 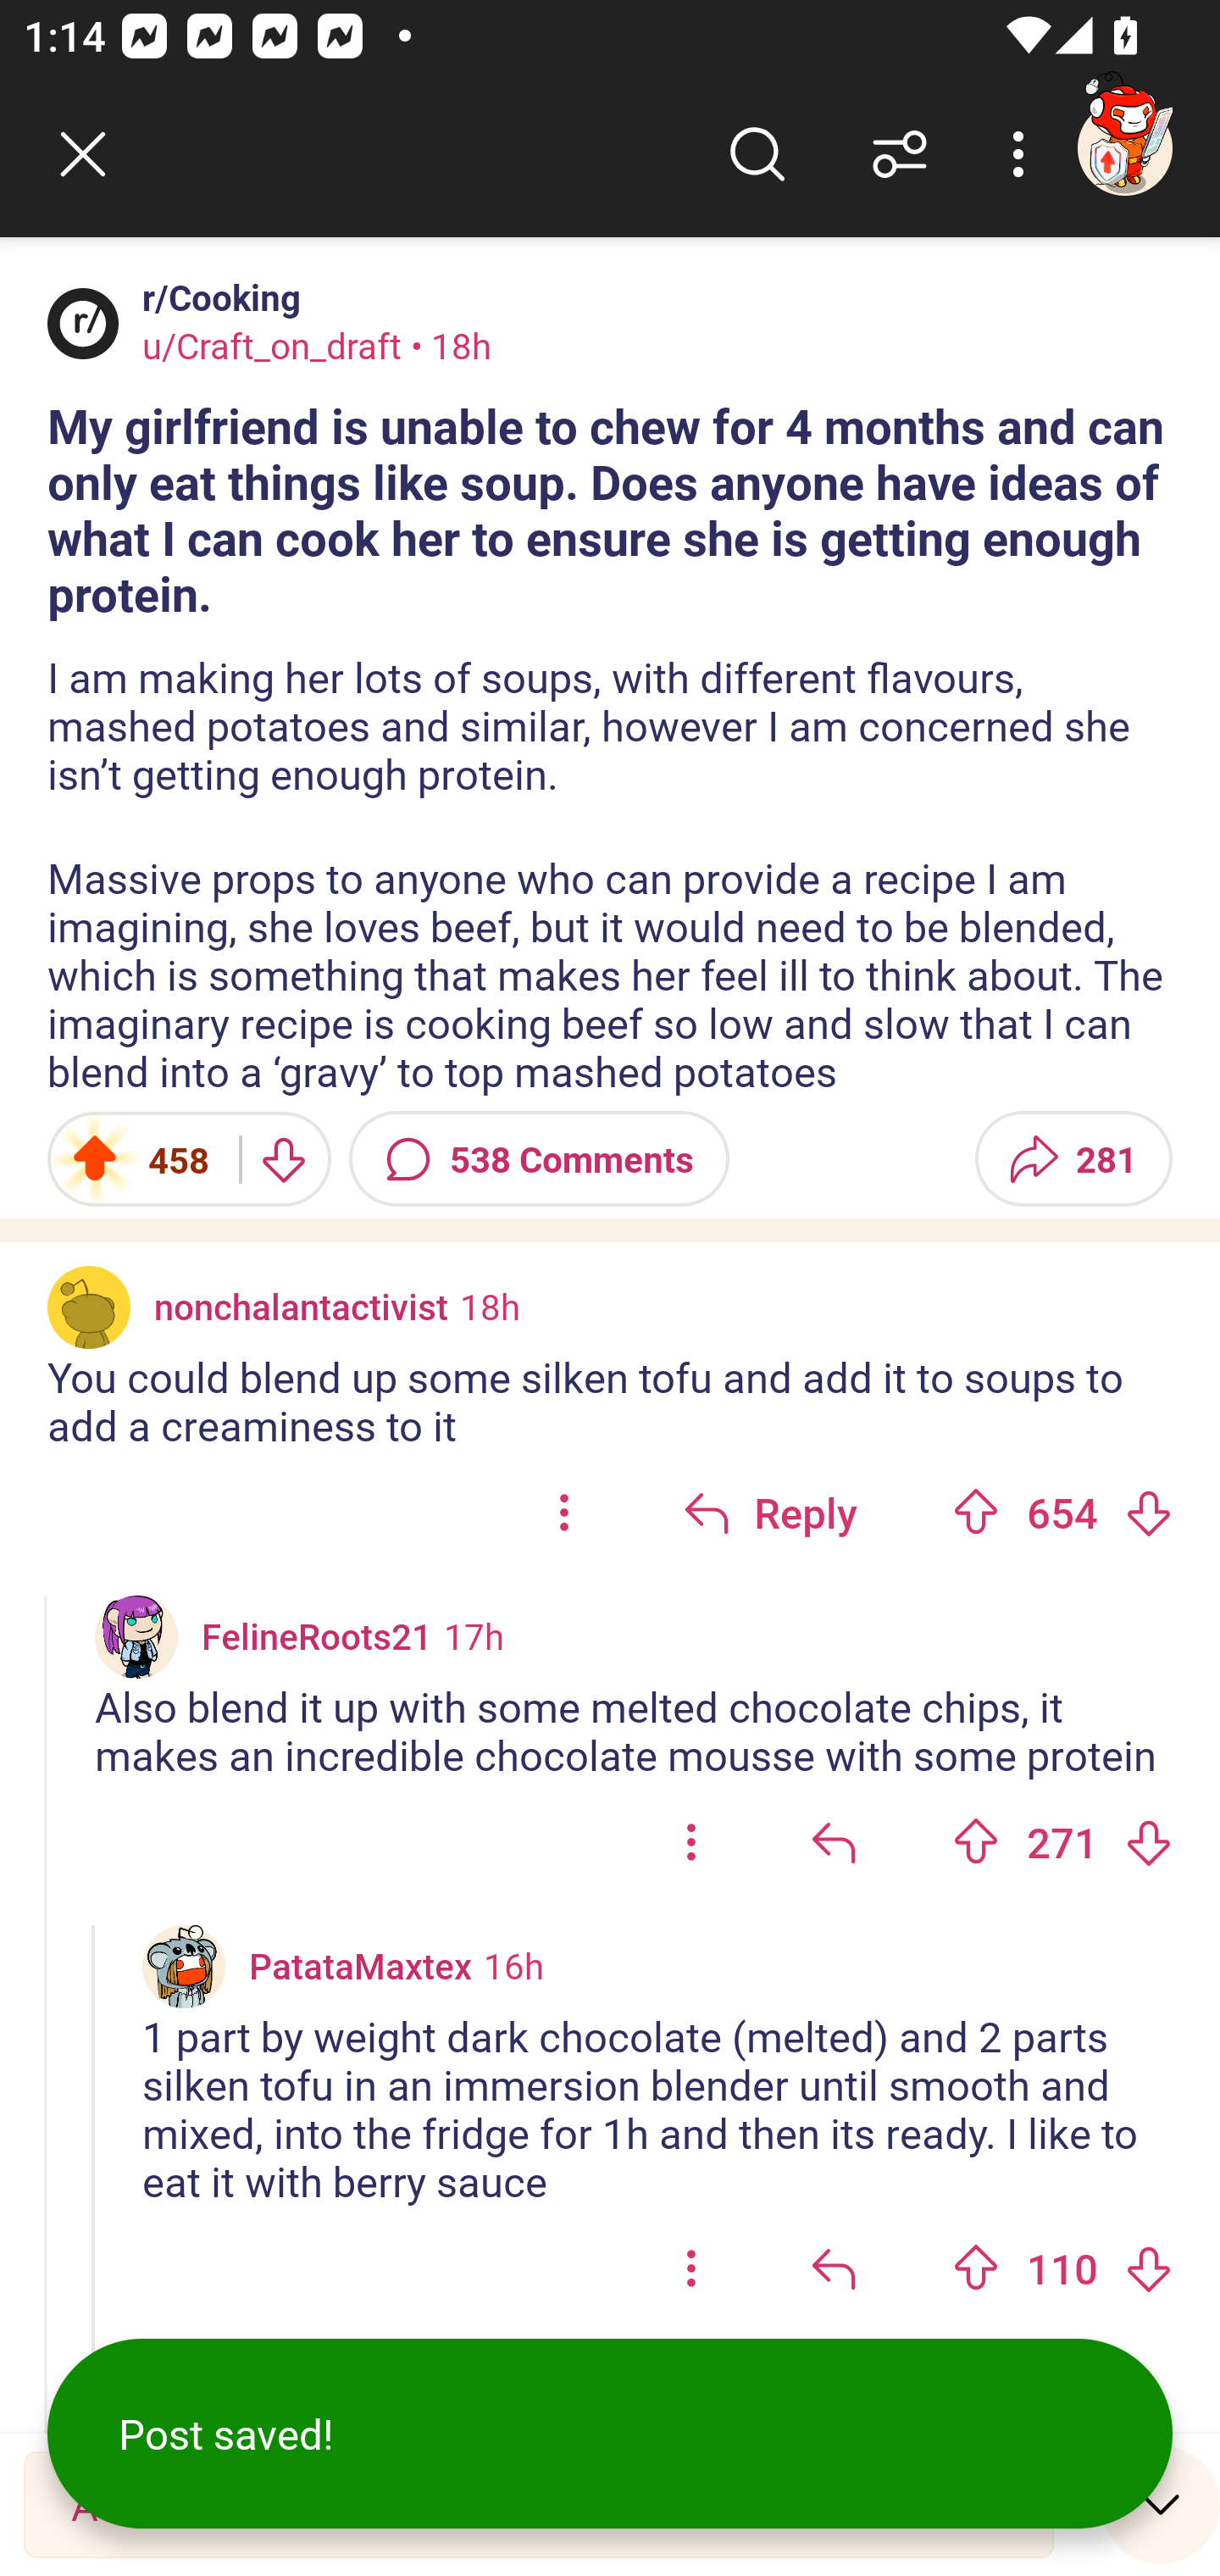 What do you see at coordinates (136, 1637) in the screenshot?
I see `Custom avatar` at bounding box center [136, 1637].